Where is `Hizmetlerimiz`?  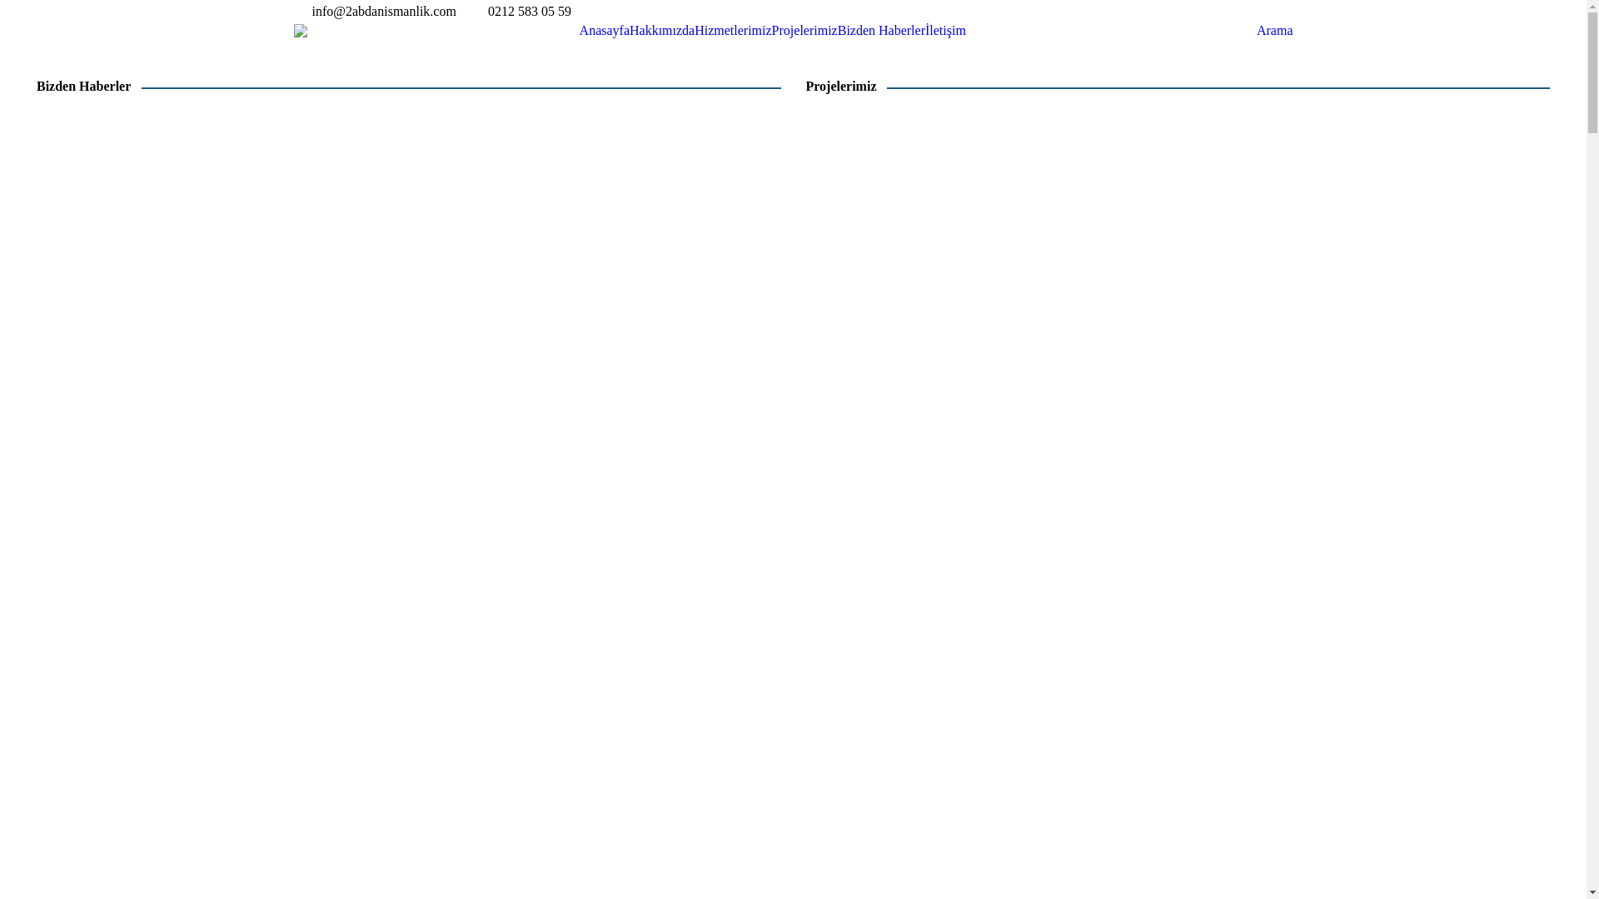
Hizmetlerimiz is located at coordinates (733, 31).